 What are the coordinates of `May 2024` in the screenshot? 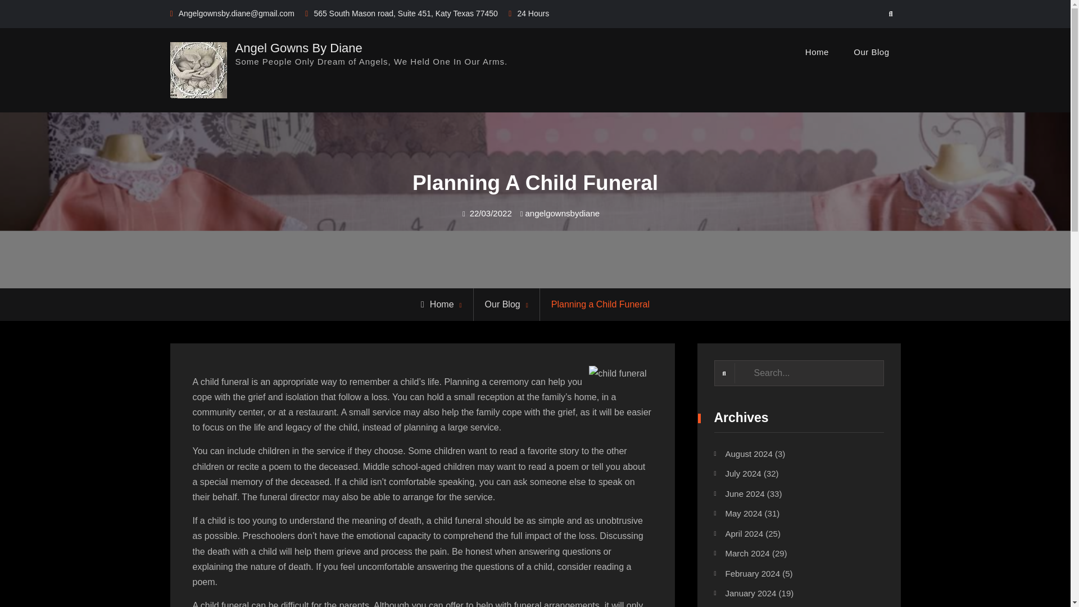 It's located at (743, 514).